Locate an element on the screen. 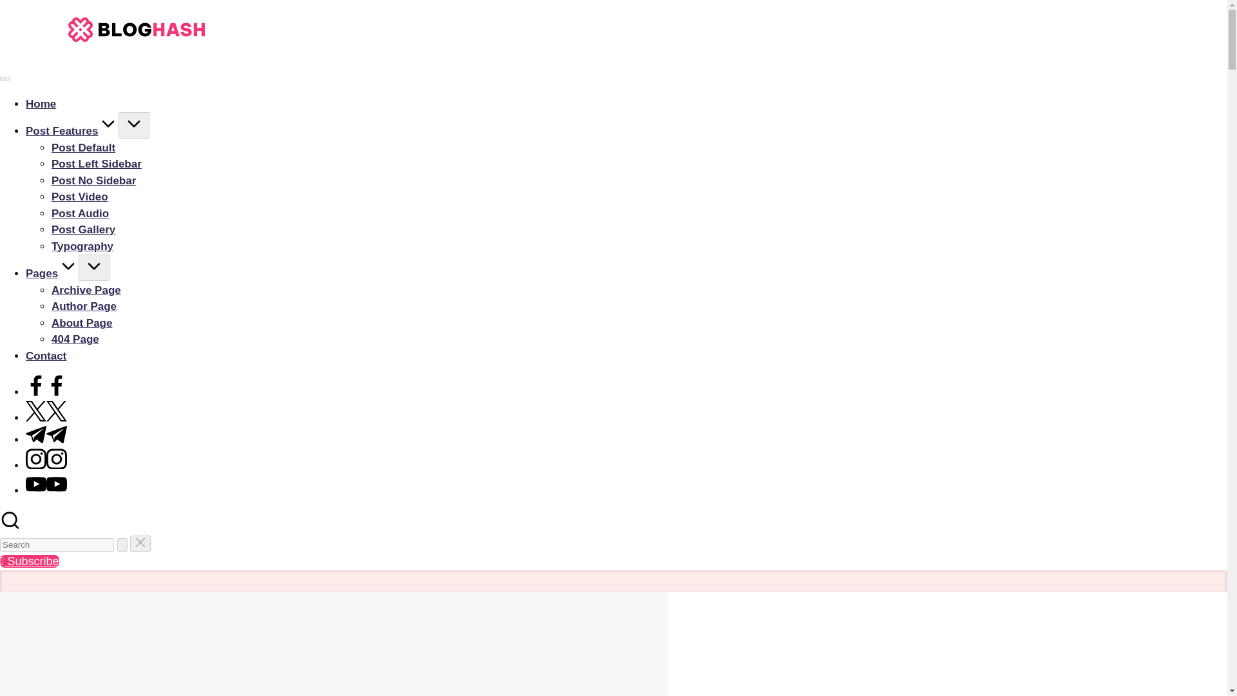 This screenshot has height=696, width=1237. Twitter is located at coordinates (46, 417).